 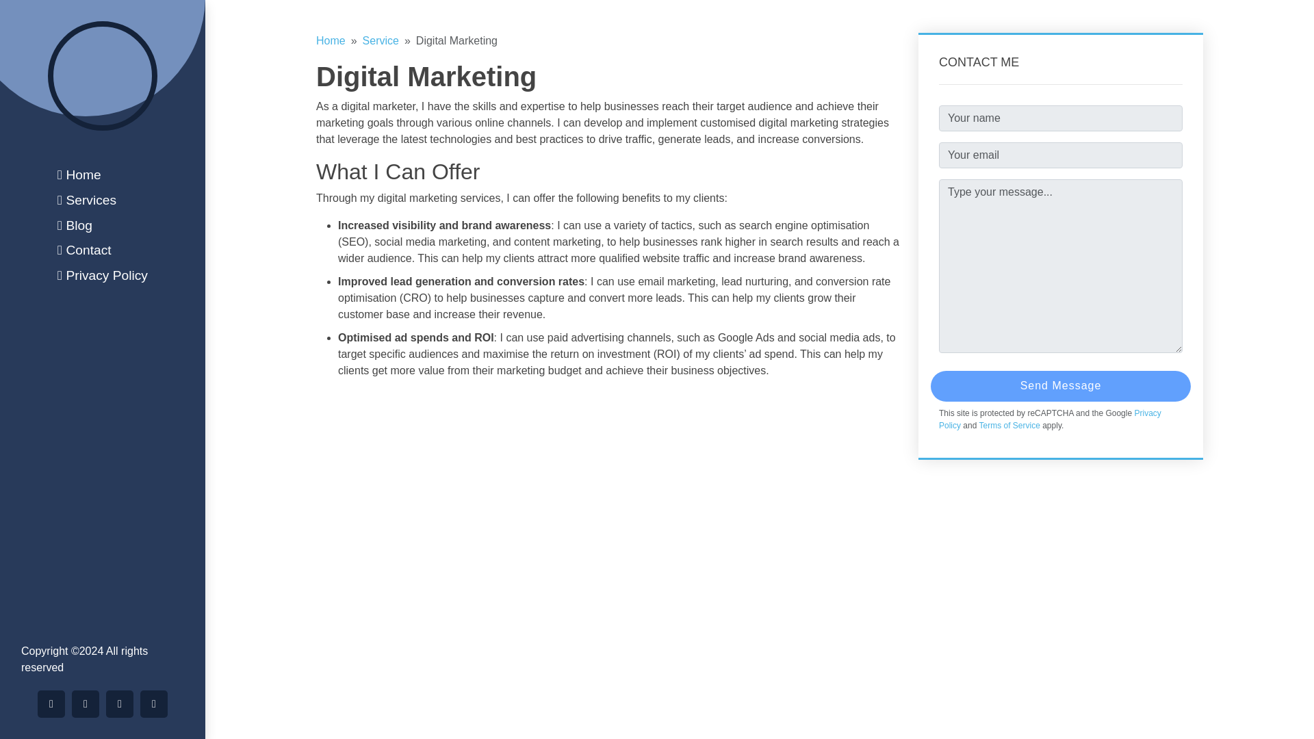 What do you see at coordinates (1009, 425) in the screenshot?
I see `Terms of Service` at bounding box center [1009, 425].